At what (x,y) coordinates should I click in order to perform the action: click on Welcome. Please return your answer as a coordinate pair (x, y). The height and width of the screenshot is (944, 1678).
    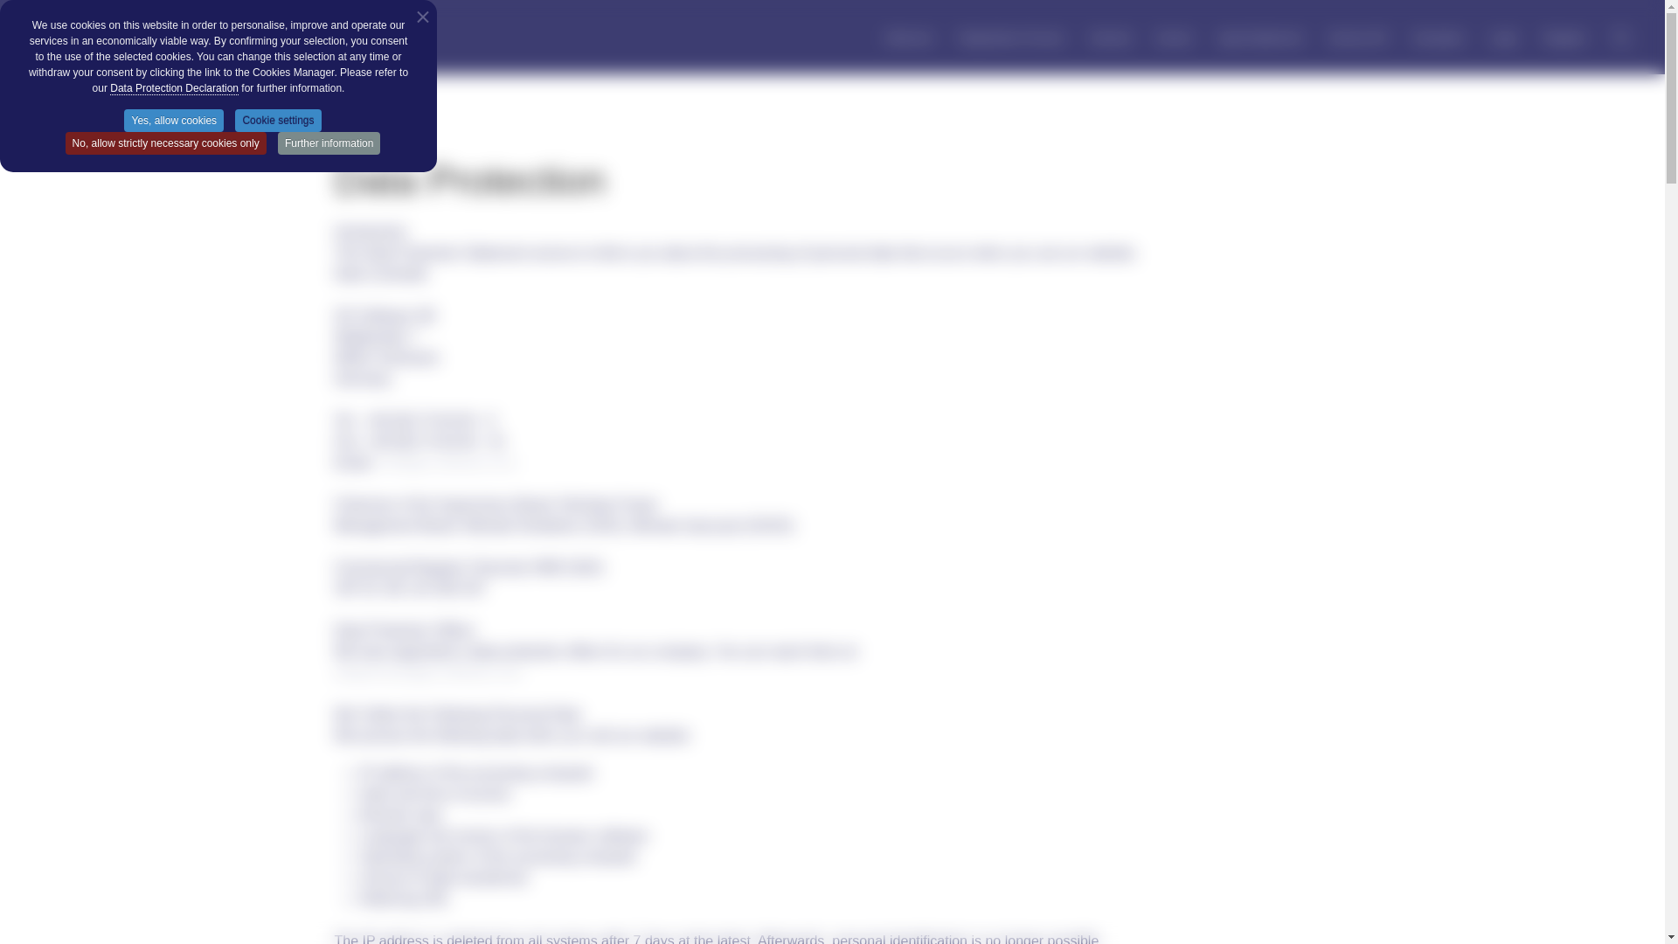
    Looking at the image, I should click on (910, 40).